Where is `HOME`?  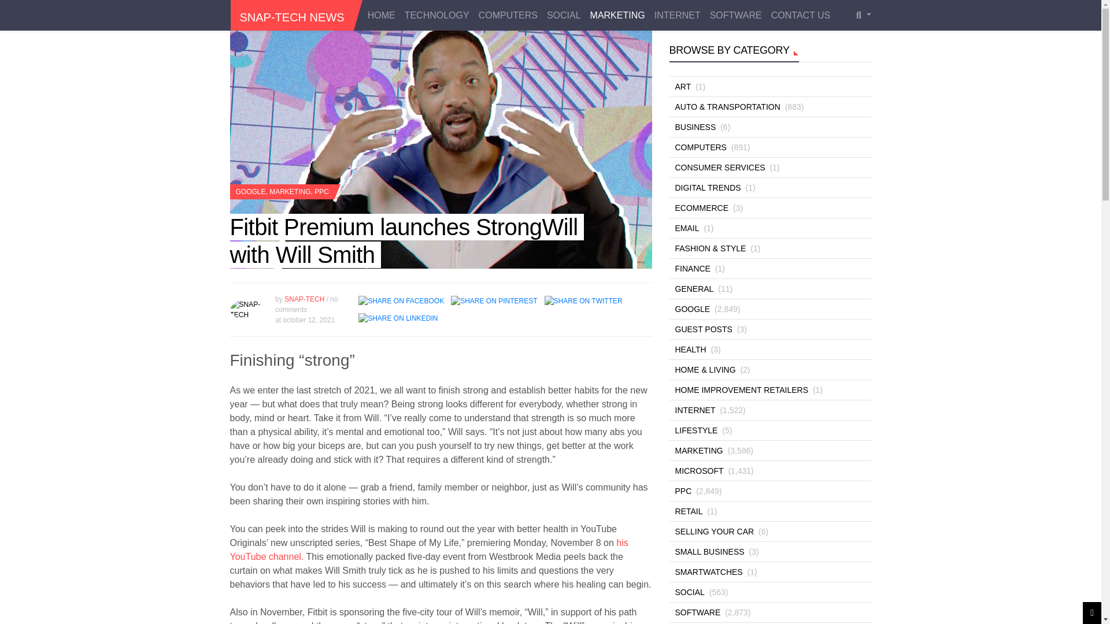
HOME is located at coordinates (381, 15).